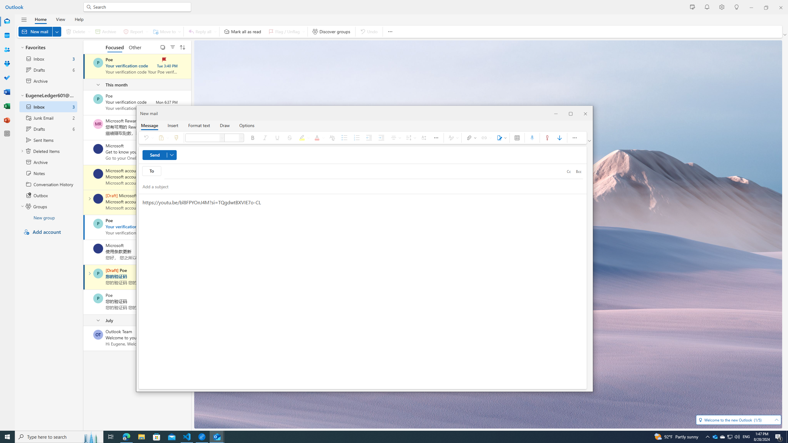  What do you see at coordinates (7, 64) in the screenshot?
I see `Groups` at bounding box center [7, 64].